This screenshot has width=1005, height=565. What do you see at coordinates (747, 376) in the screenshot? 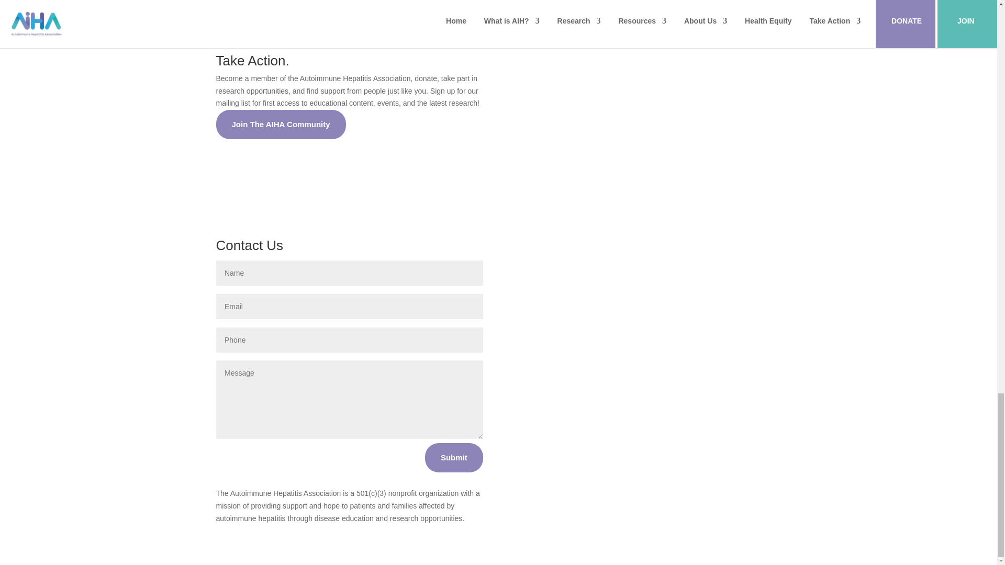
I see `Follow on Instagram` at bounding box center [747, 376].